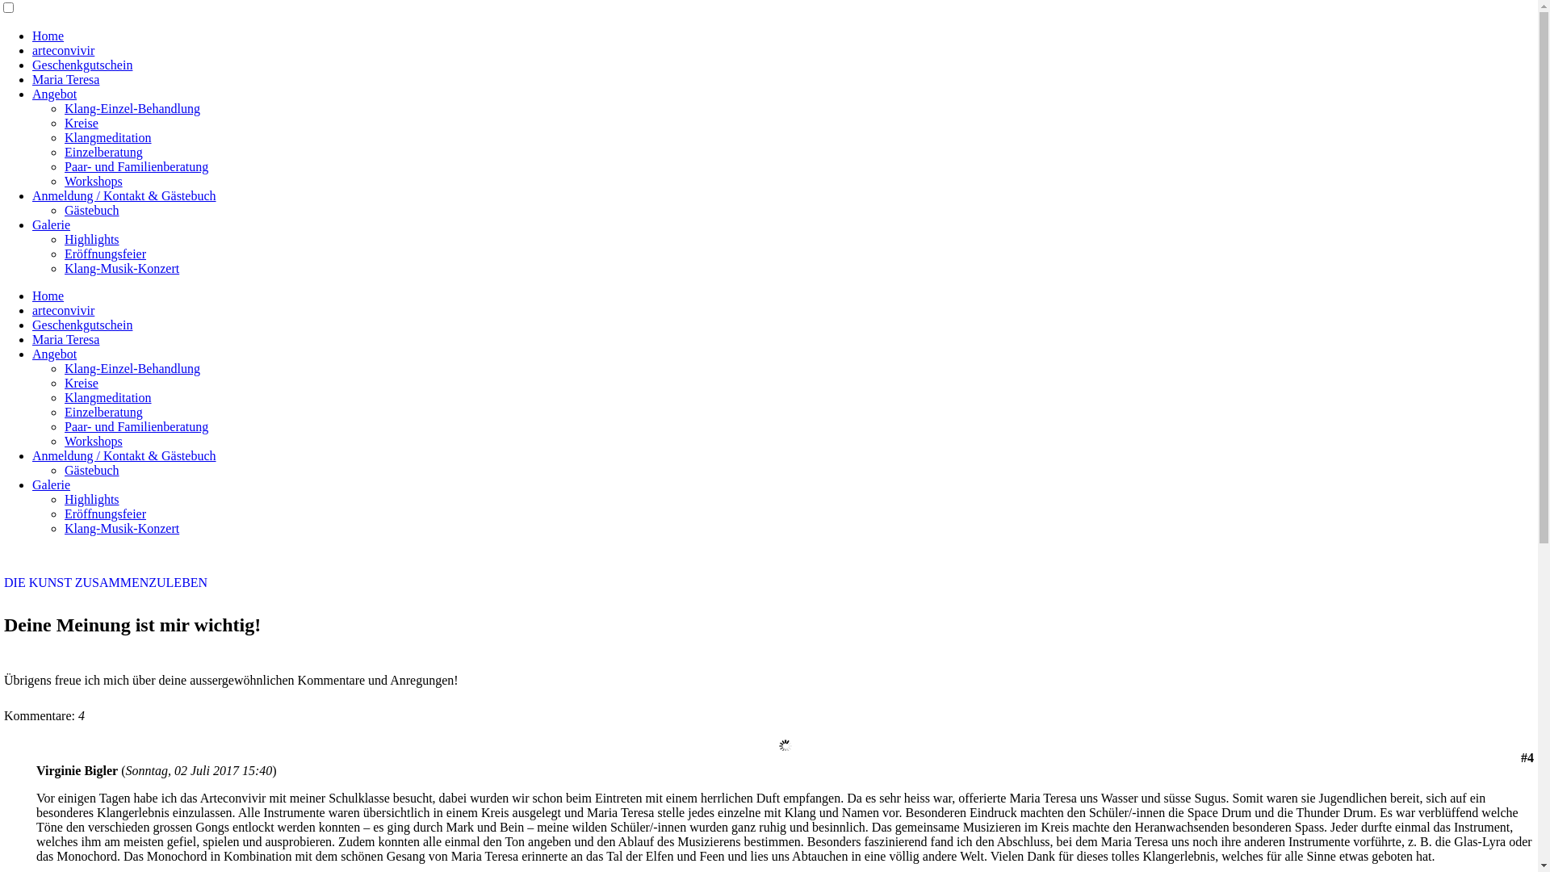 This screenshot has width=1550, height=872. I want to click on Workshops, so click(94, 441).